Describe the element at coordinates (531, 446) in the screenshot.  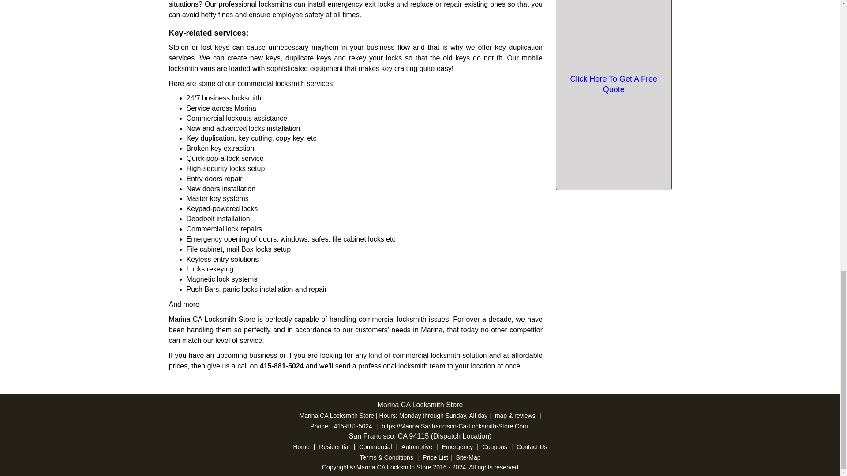
I see `Contact Us` at that location.